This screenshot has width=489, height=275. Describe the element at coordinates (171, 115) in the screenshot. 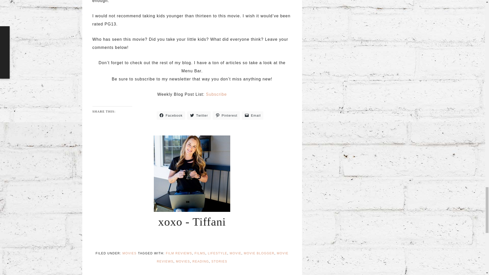

I see `Click to share on Facebook` at that location.